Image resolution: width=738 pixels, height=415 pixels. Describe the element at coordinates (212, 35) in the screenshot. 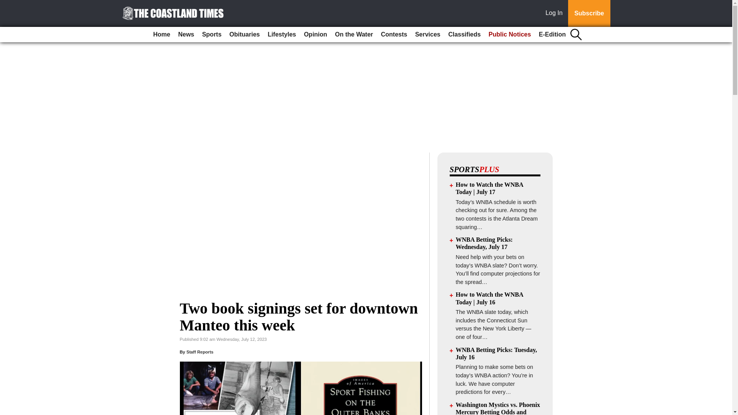

I see `Sports` at that location.